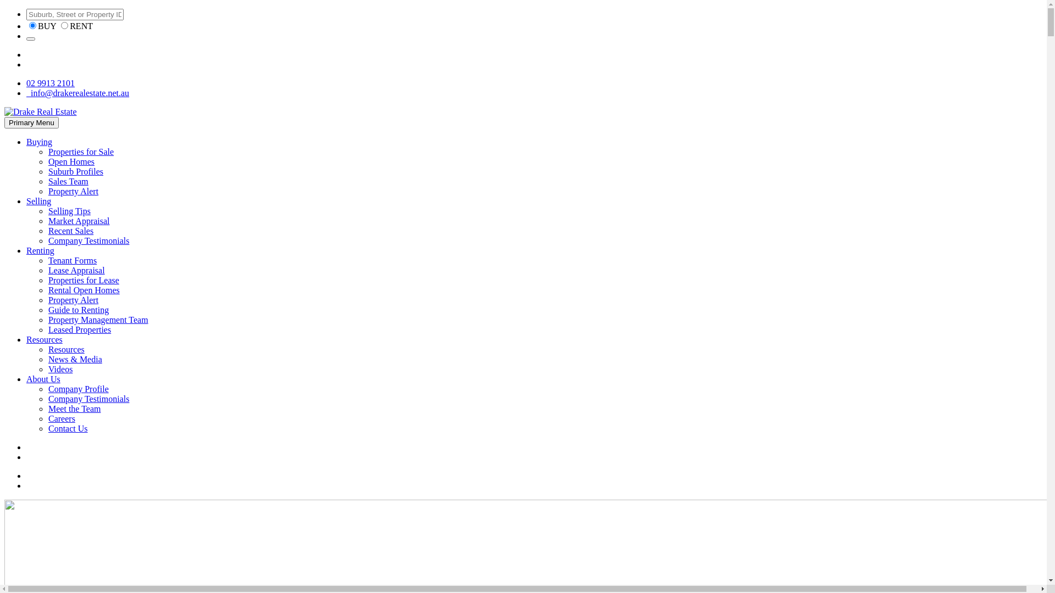 This screenshot has width=1055, height=593. I want to click on Rental Open Homes, so click(84, 290).